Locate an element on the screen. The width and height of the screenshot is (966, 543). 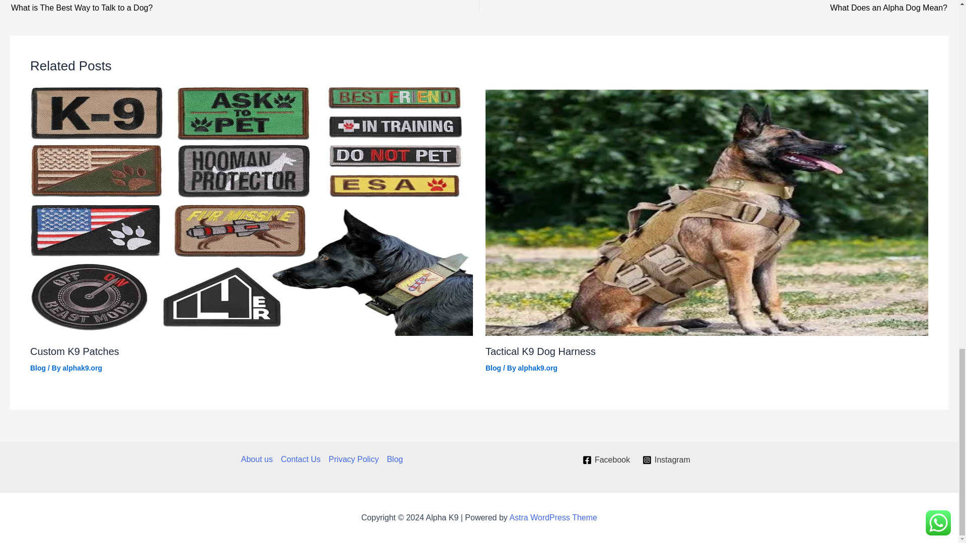
What is The Best Way to Talk to a Dog? is located at coordinates (538, 368).